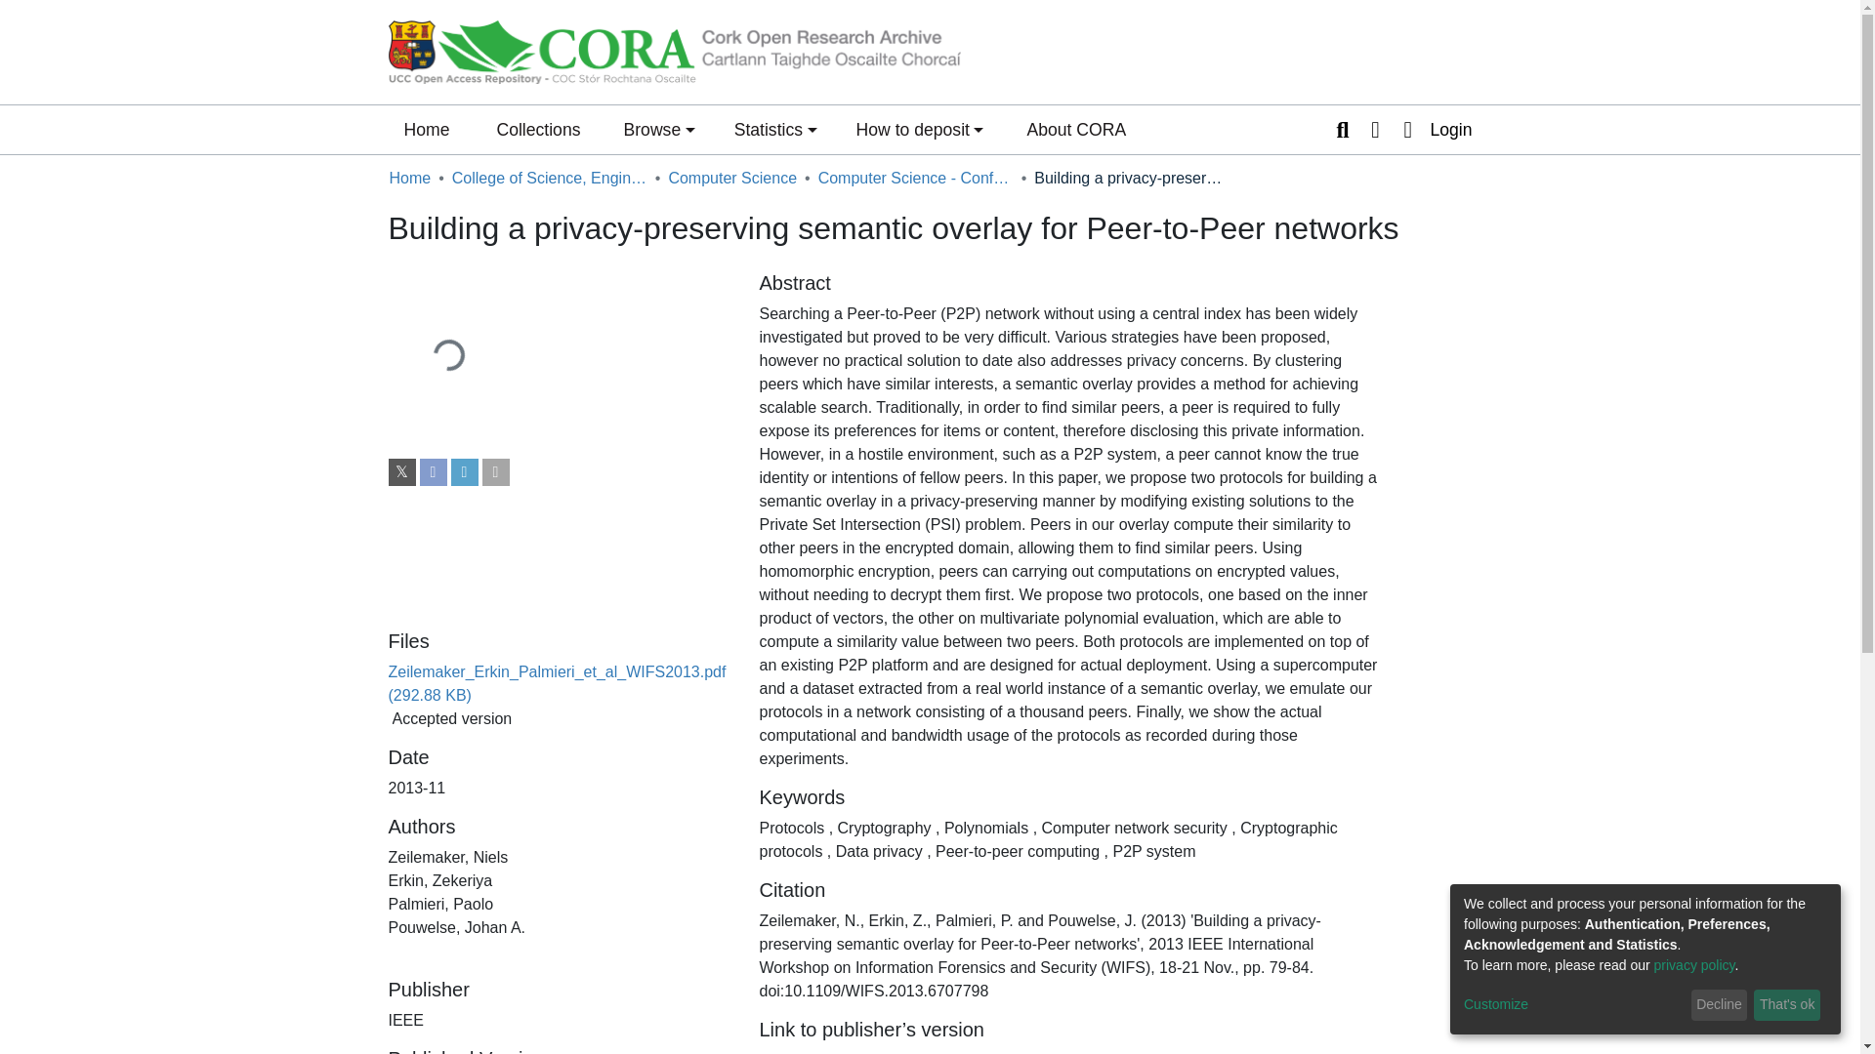 Image resolution: width=1875 pixels, height=1054 pixels. I want to click on Collections, so click(537, 129).